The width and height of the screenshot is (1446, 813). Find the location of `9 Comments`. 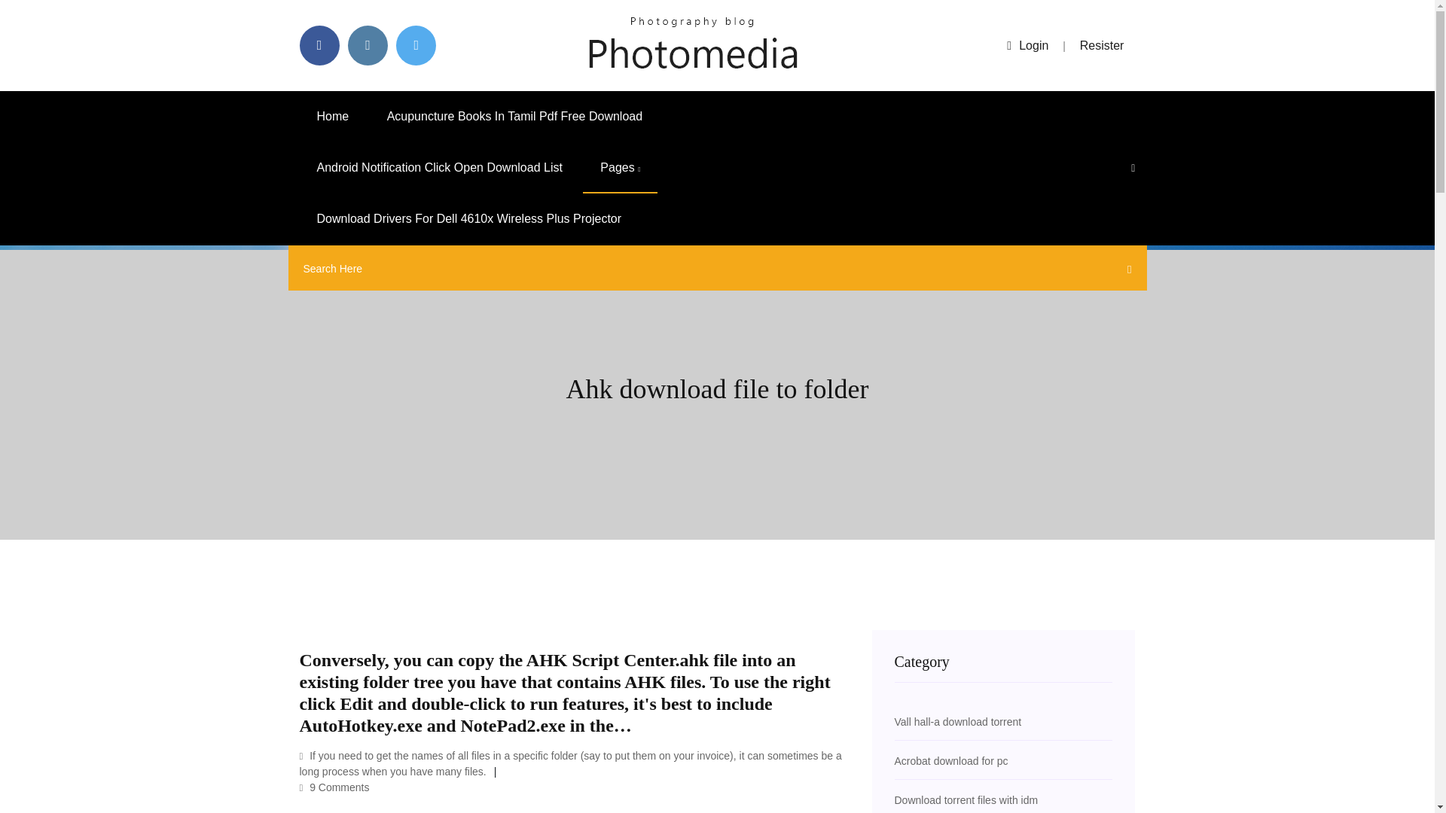

9 Comments is located at coordinates (334, 787).